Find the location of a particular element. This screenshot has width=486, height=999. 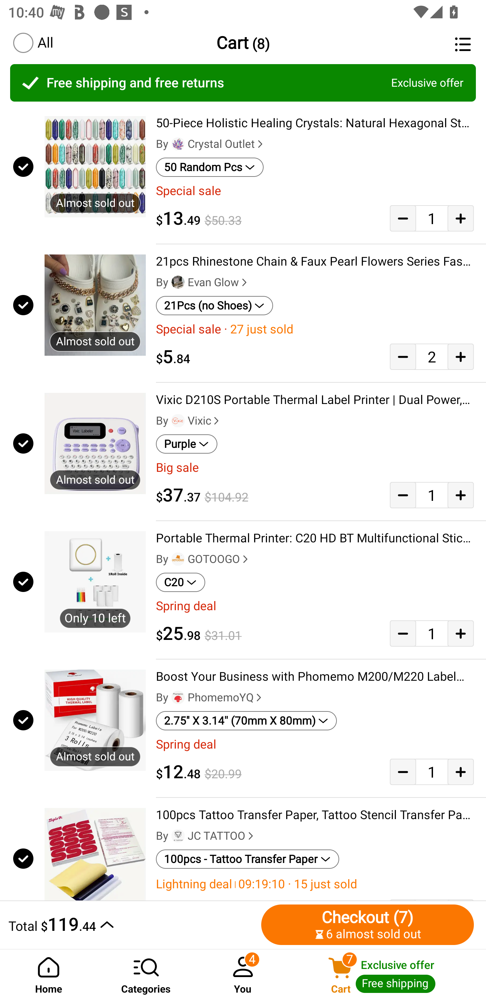

Add quantity button is located at coordinates (461, 495).